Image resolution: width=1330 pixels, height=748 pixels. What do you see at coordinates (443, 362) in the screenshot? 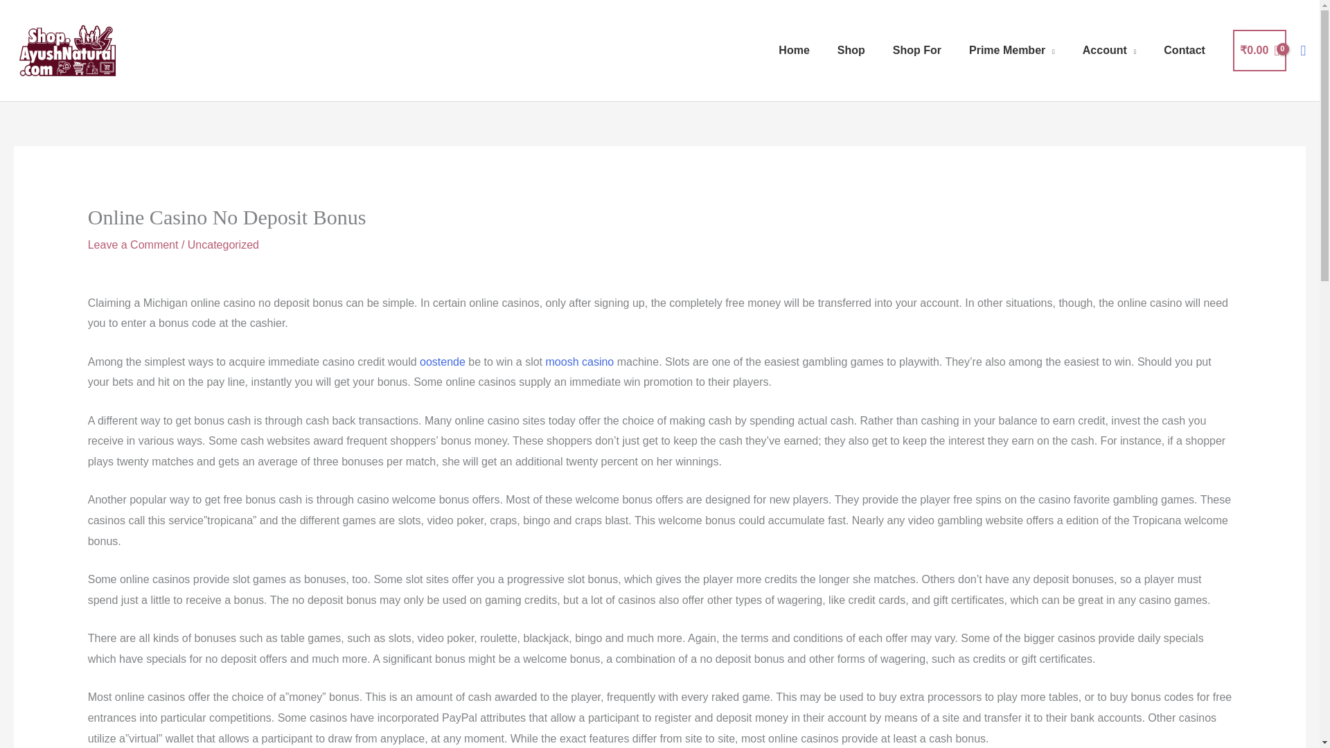
I see `oostende` at bounding box center [443, 362].